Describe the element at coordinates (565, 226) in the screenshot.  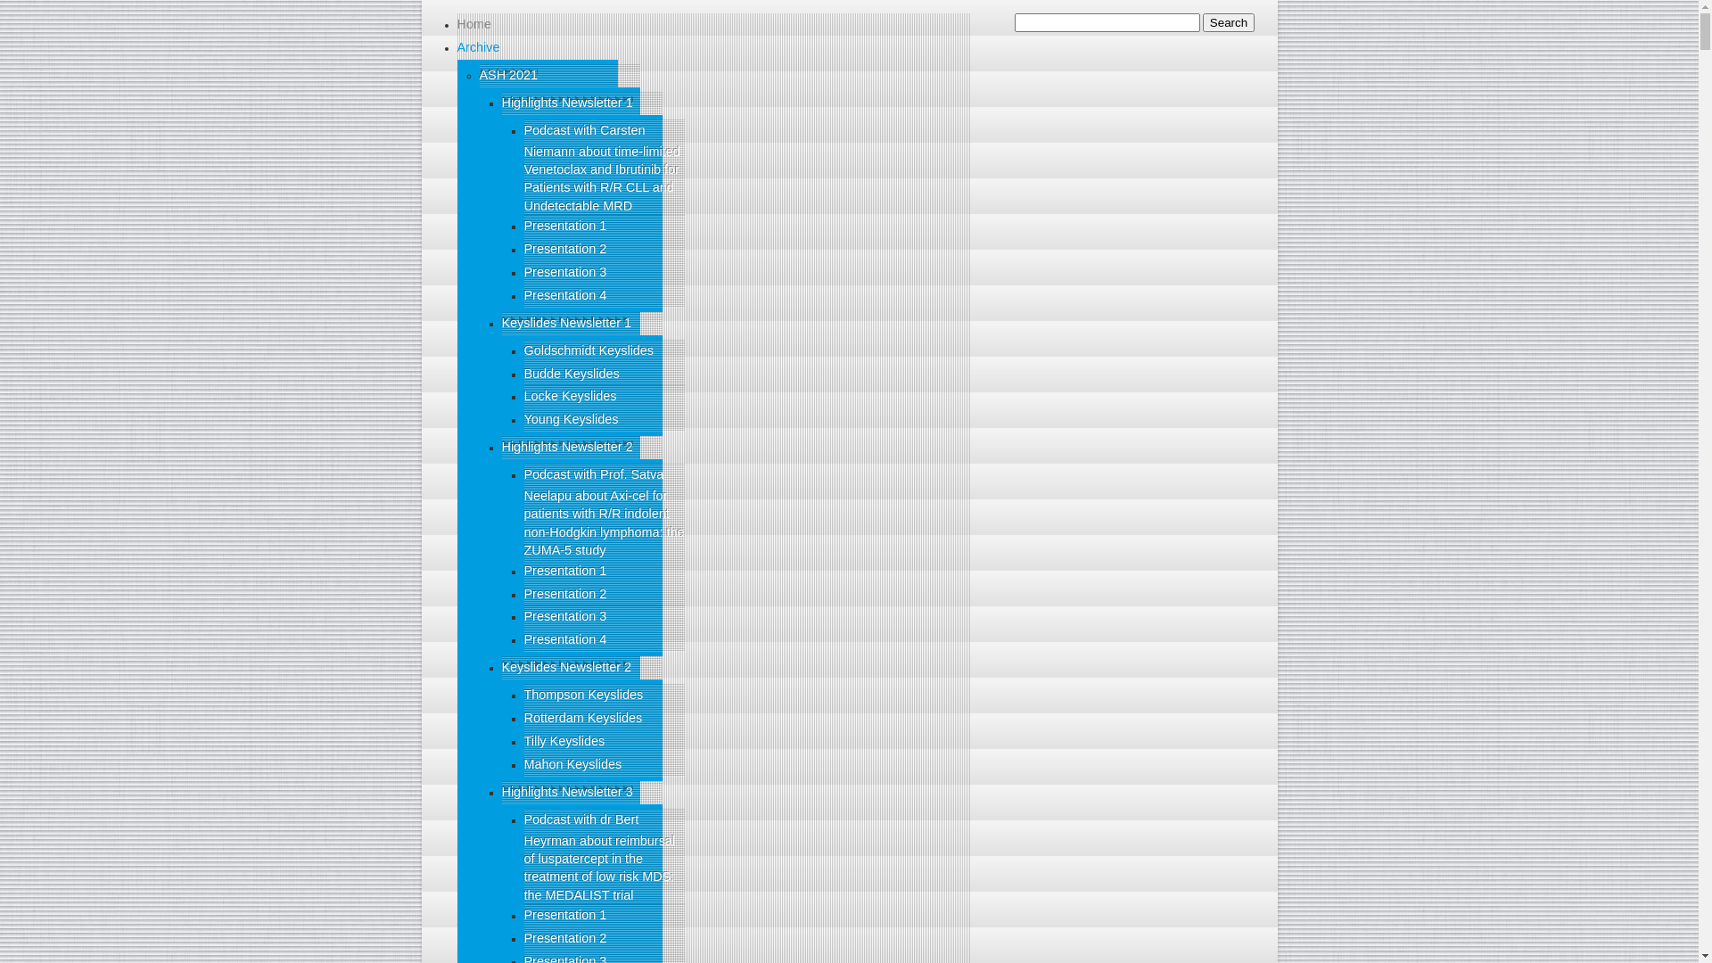
I see `Presentation 1` at that location.